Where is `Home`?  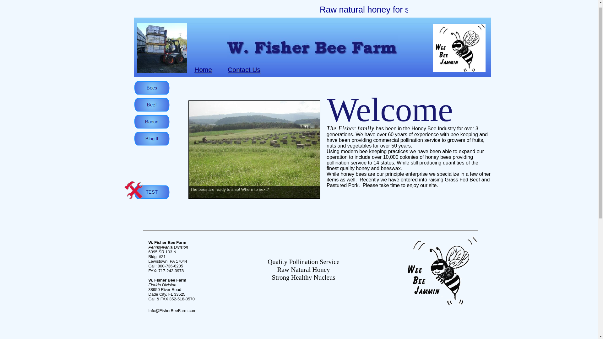
Home is located at coordinates (203, 69).